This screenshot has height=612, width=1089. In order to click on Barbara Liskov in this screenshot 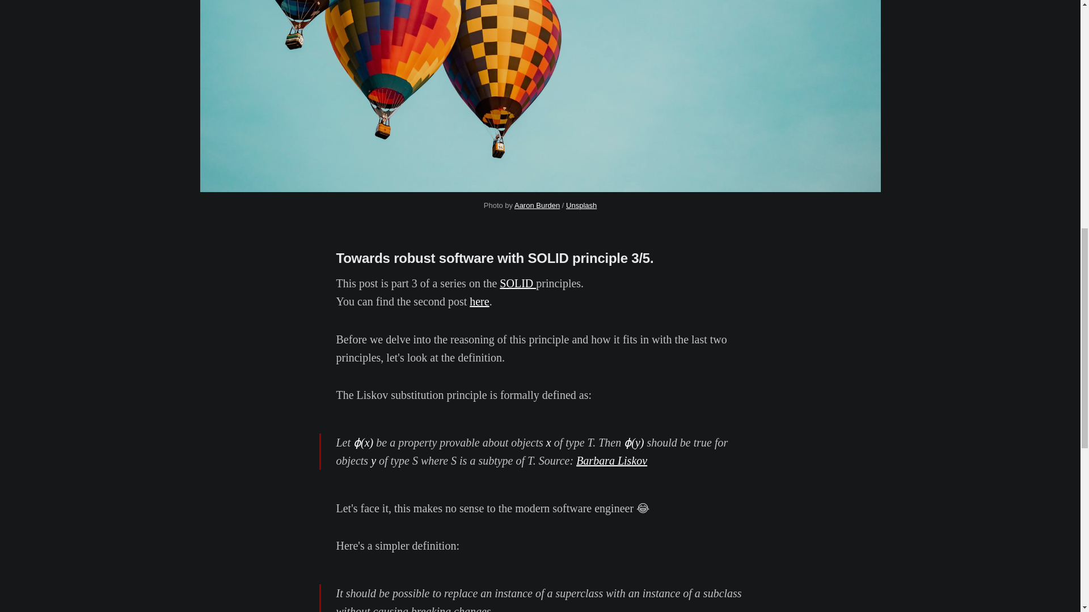, I will do `click(611, 461)`.